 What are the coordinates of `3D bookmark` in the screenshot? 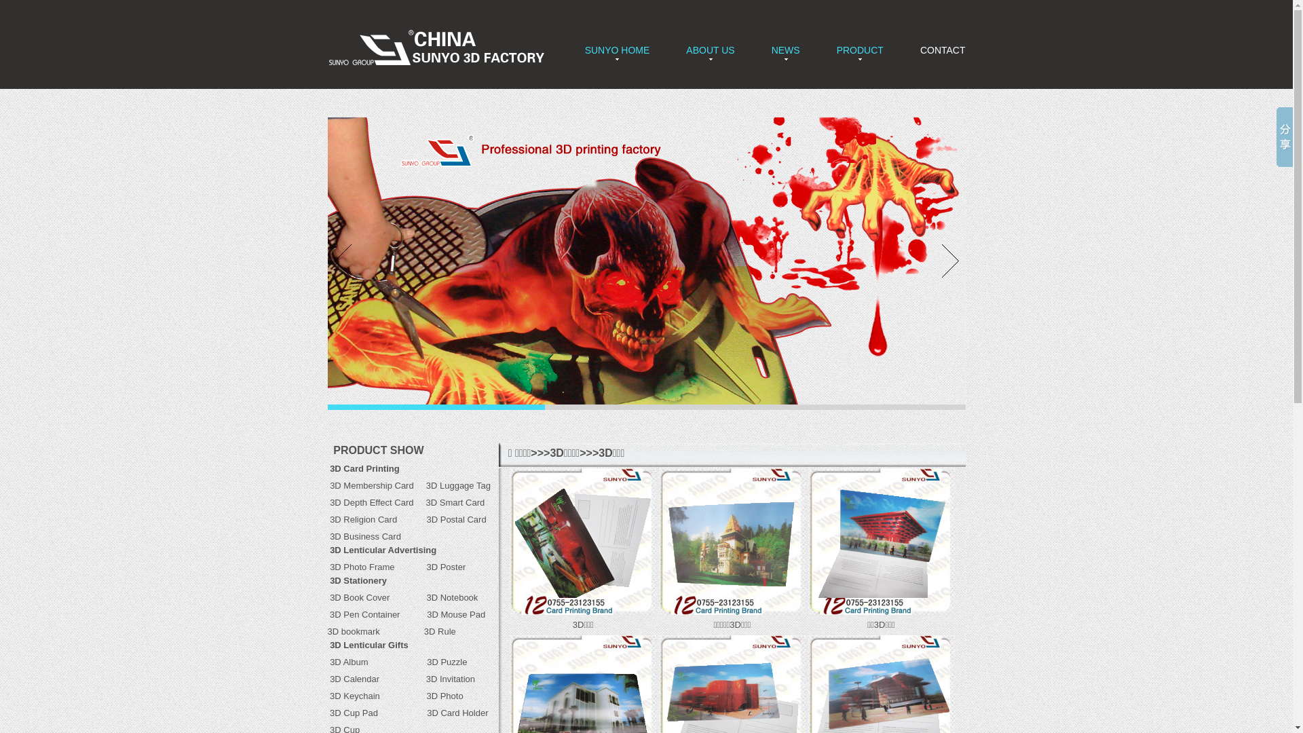 It's located at (353, 631).